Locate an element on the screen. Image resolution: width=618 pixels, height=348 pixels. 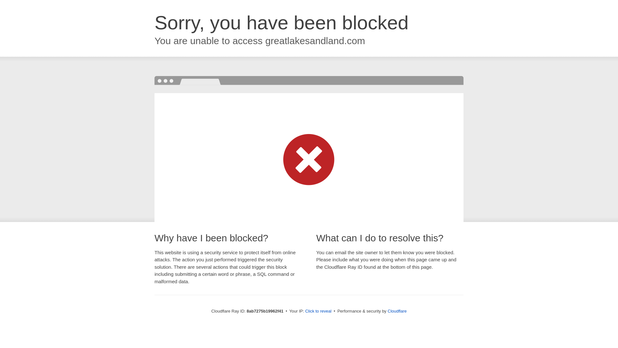
Cloudflare is located at coordinates (397, 311).